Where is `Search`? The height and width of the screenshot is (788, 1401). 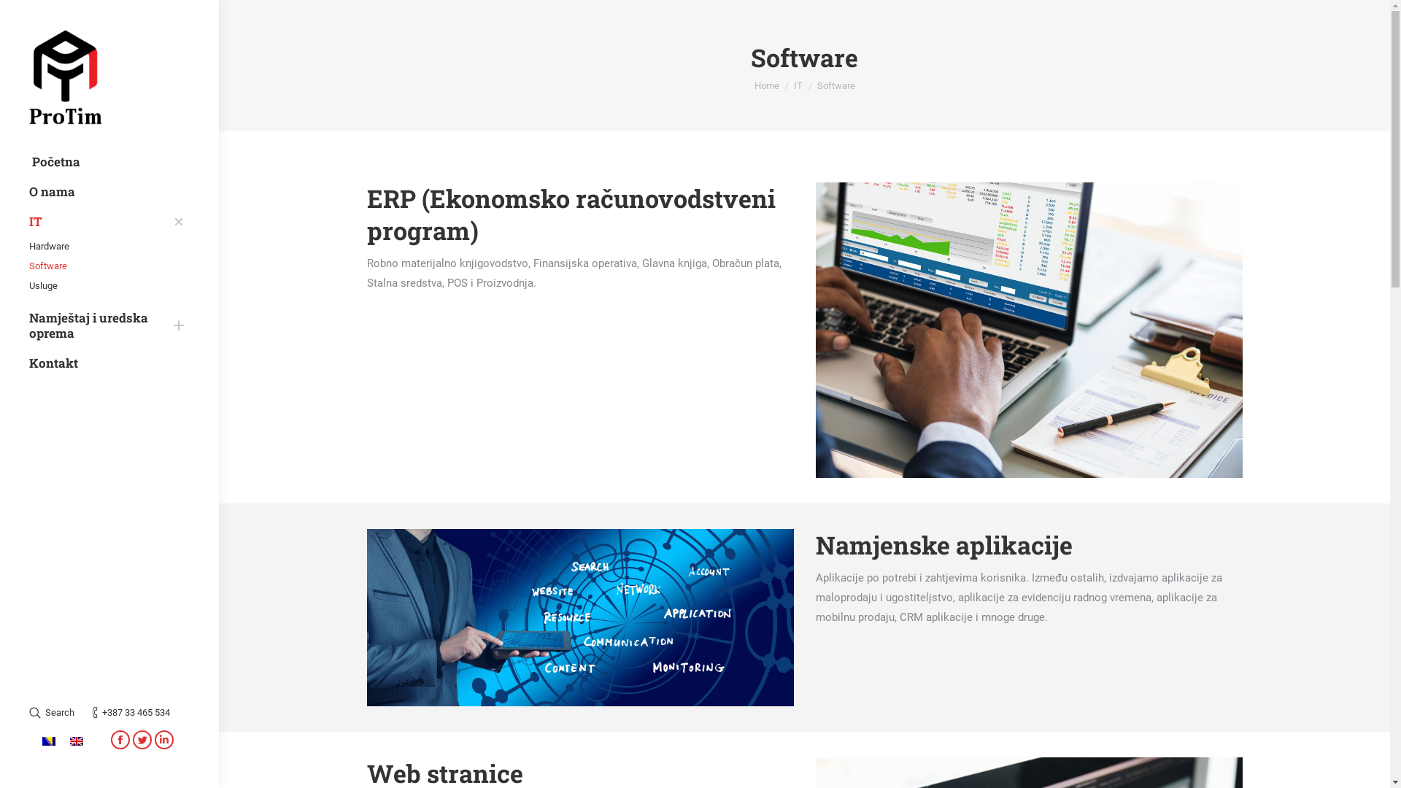 Search is located at coordinates (52, 712).